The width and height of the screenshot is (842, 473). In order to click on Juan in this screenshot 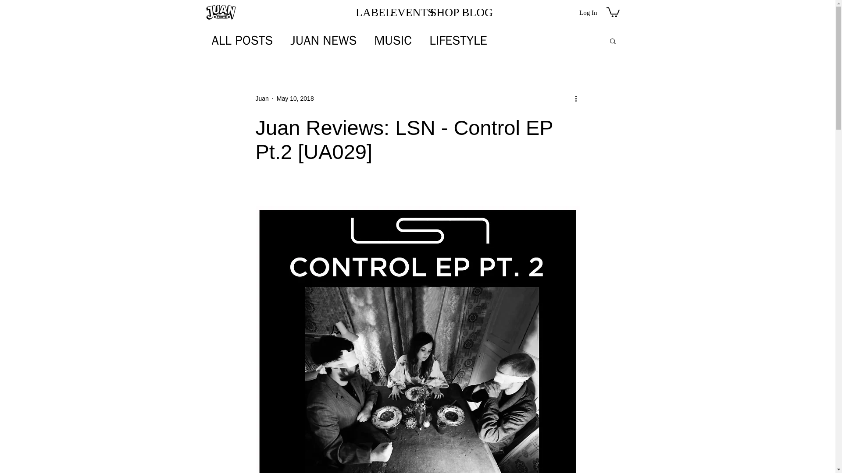, I will do `click(261, 99)`.